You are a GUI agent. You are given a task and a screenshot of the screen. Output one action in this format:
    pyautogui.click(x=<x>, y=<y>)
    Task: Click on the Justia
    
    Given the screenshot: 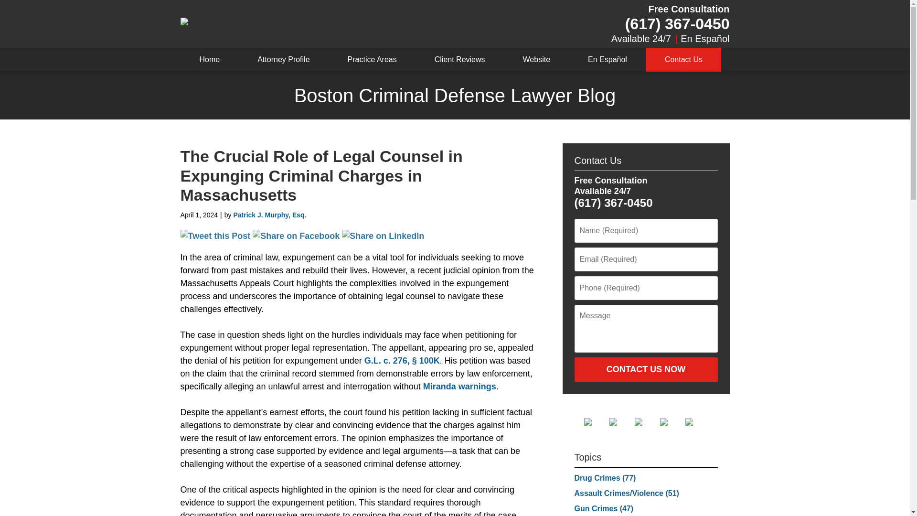 What is the action you would take?
    pyautogui.click(x=672, y=421)
    